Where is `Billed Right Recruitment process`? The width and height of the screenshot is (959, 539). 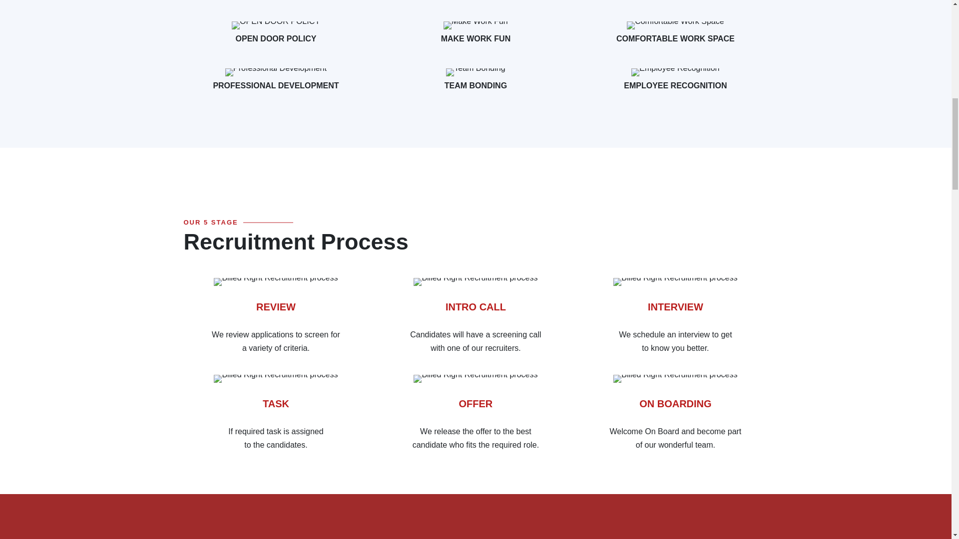
Billed Right Recruitment process is located at coordinates (276, 378).